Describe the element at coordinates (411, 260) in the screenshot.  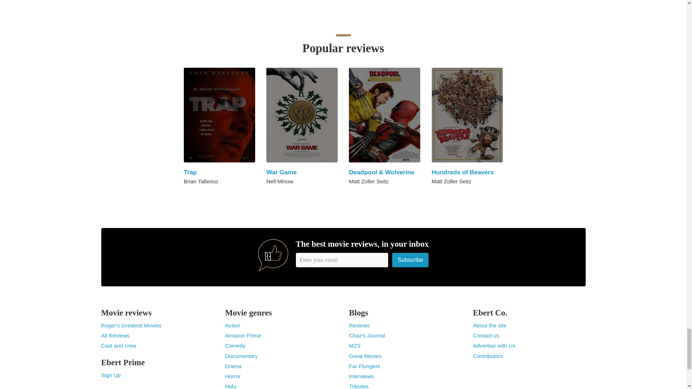
I see `Subscribe` at that location.